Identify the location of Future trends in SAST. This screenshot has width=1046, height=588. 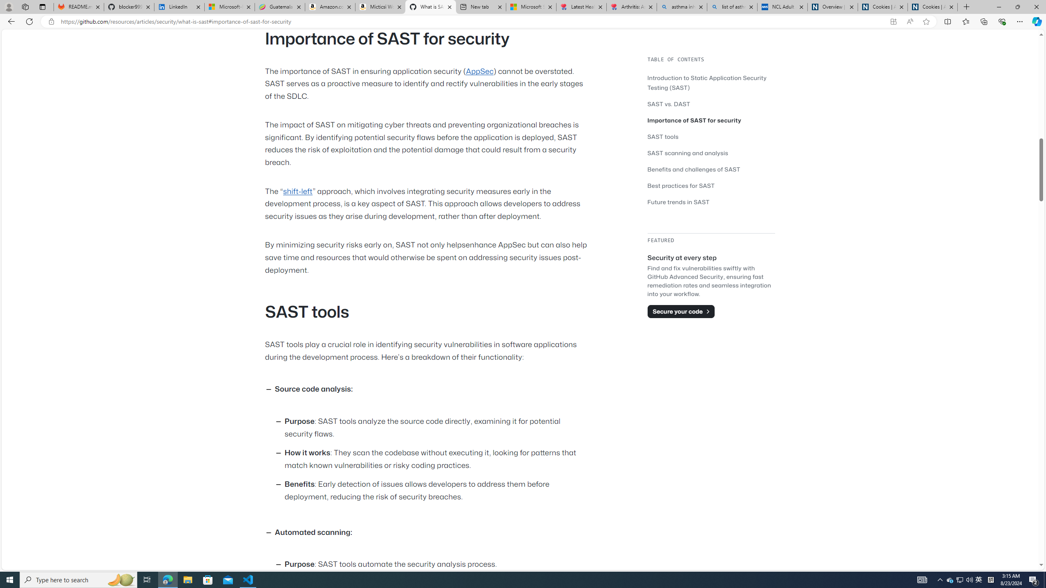
(679, 202).